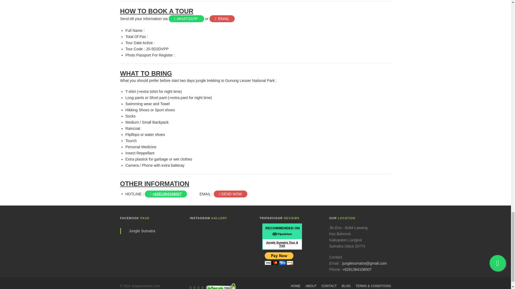  I want to click on Instagram widgets for website, so click(222, 239).